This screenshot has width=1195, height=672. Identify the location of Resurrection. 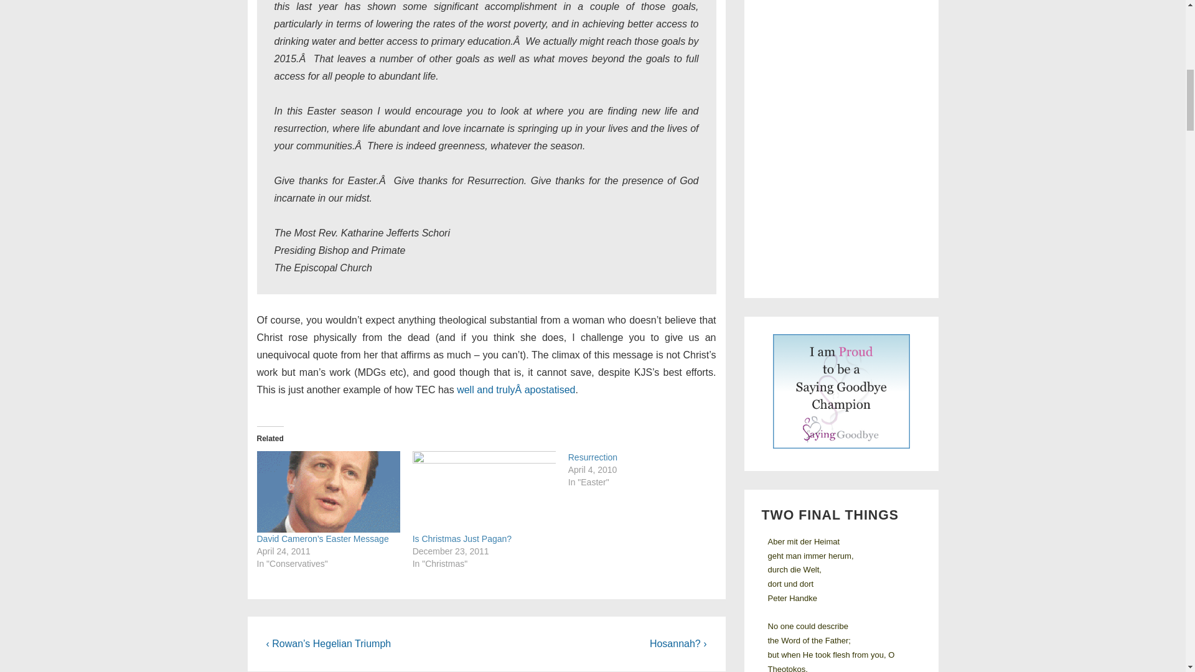
(593, 457).